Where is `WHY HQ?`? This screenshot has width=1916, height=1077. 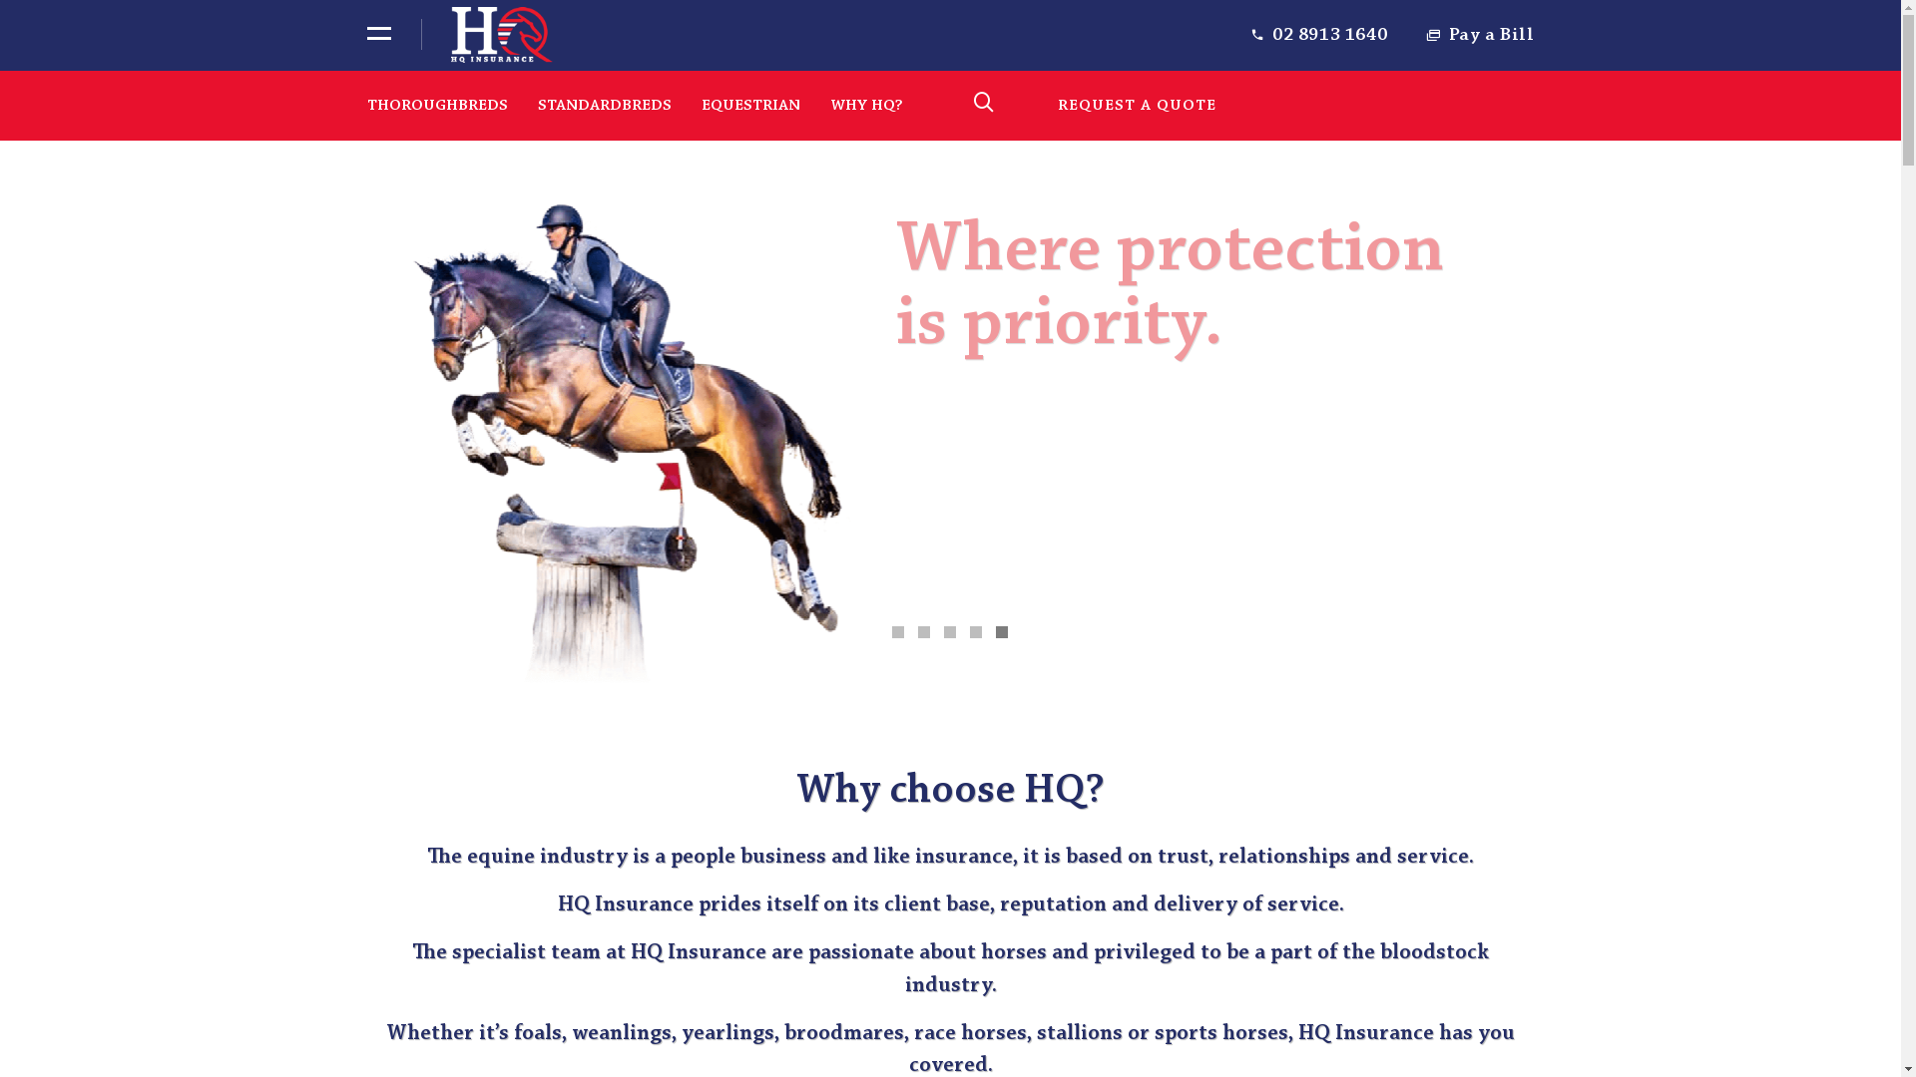
WHY HQ? is located at coordinates (866, 106).